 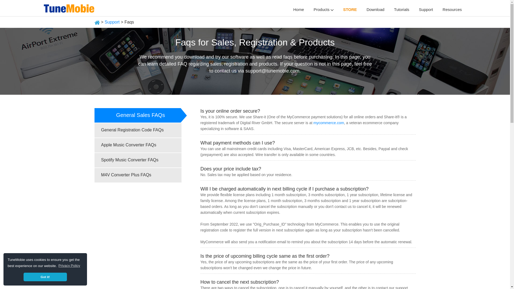 What do you see at coordinates (402, 9) in the screenshot?
I see `Tutorials` at bounding box center [402, 9].